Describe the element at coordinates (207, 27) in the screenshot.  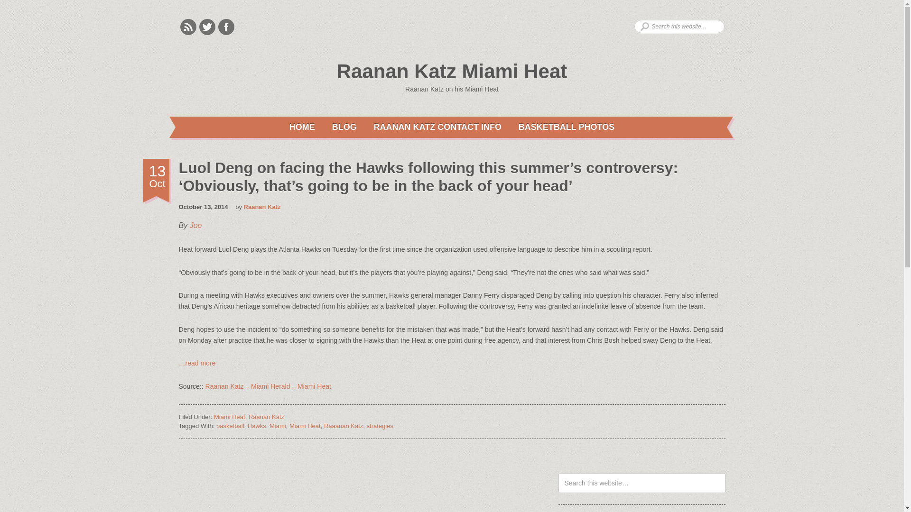
I see `Twitter` at that location.